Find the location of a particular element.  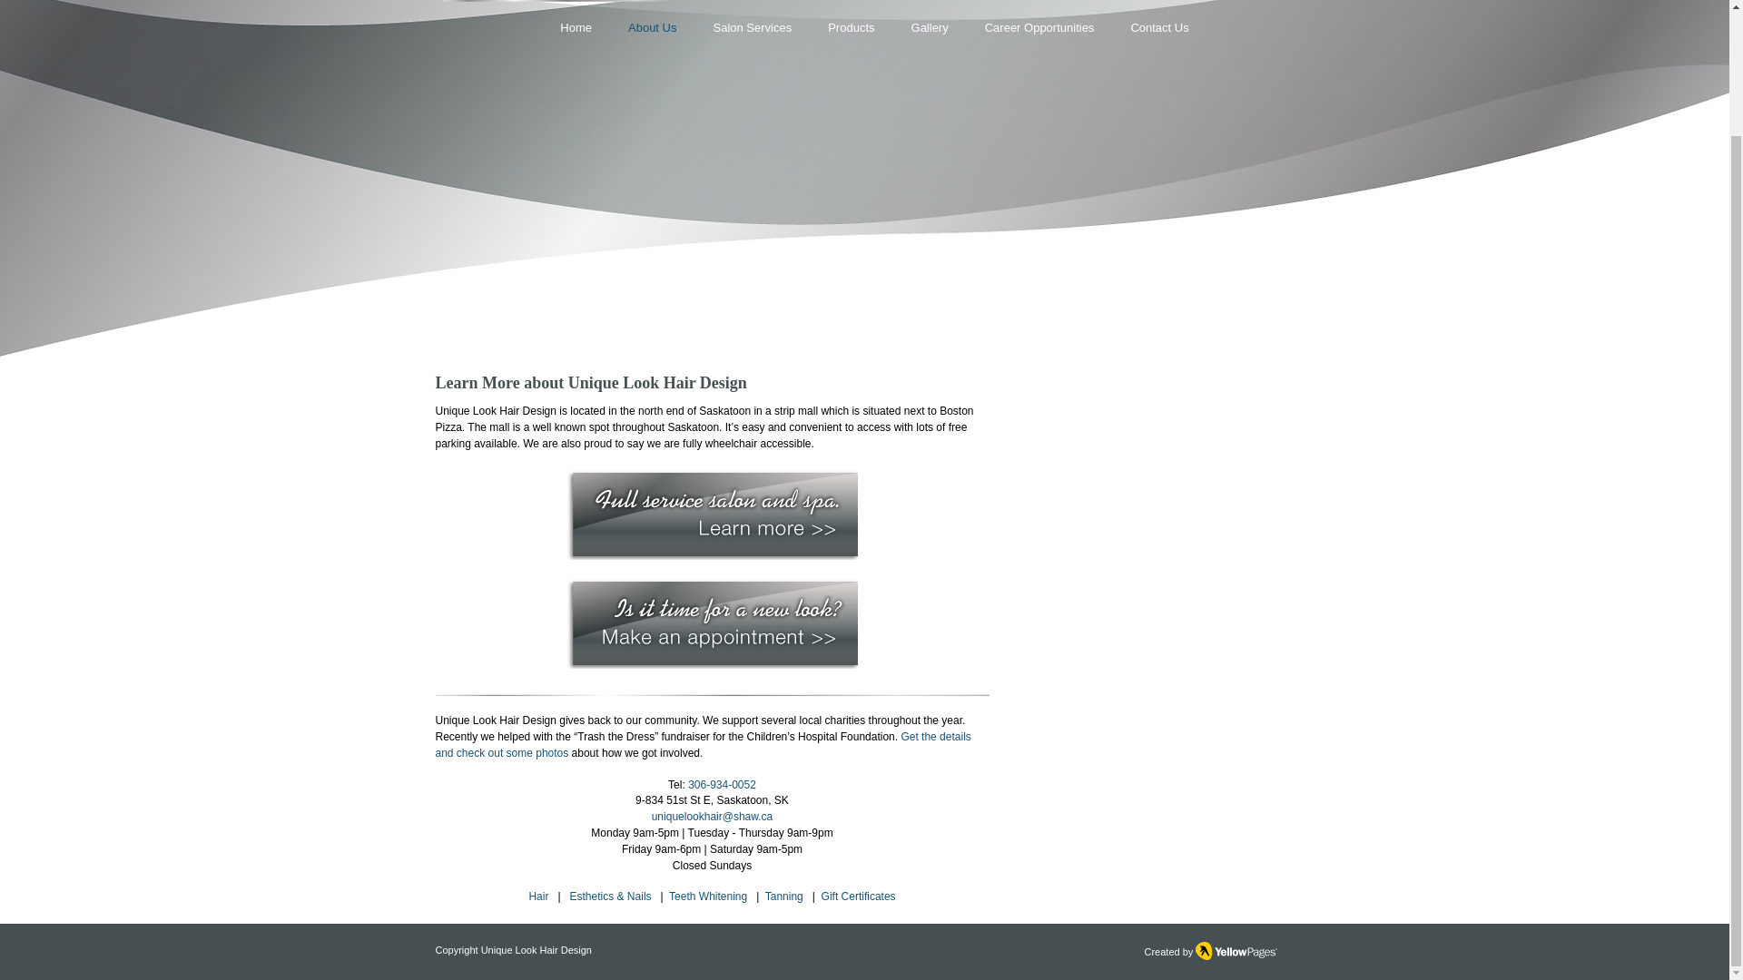

Career Opportunities is located at coordinates (1040, 27).